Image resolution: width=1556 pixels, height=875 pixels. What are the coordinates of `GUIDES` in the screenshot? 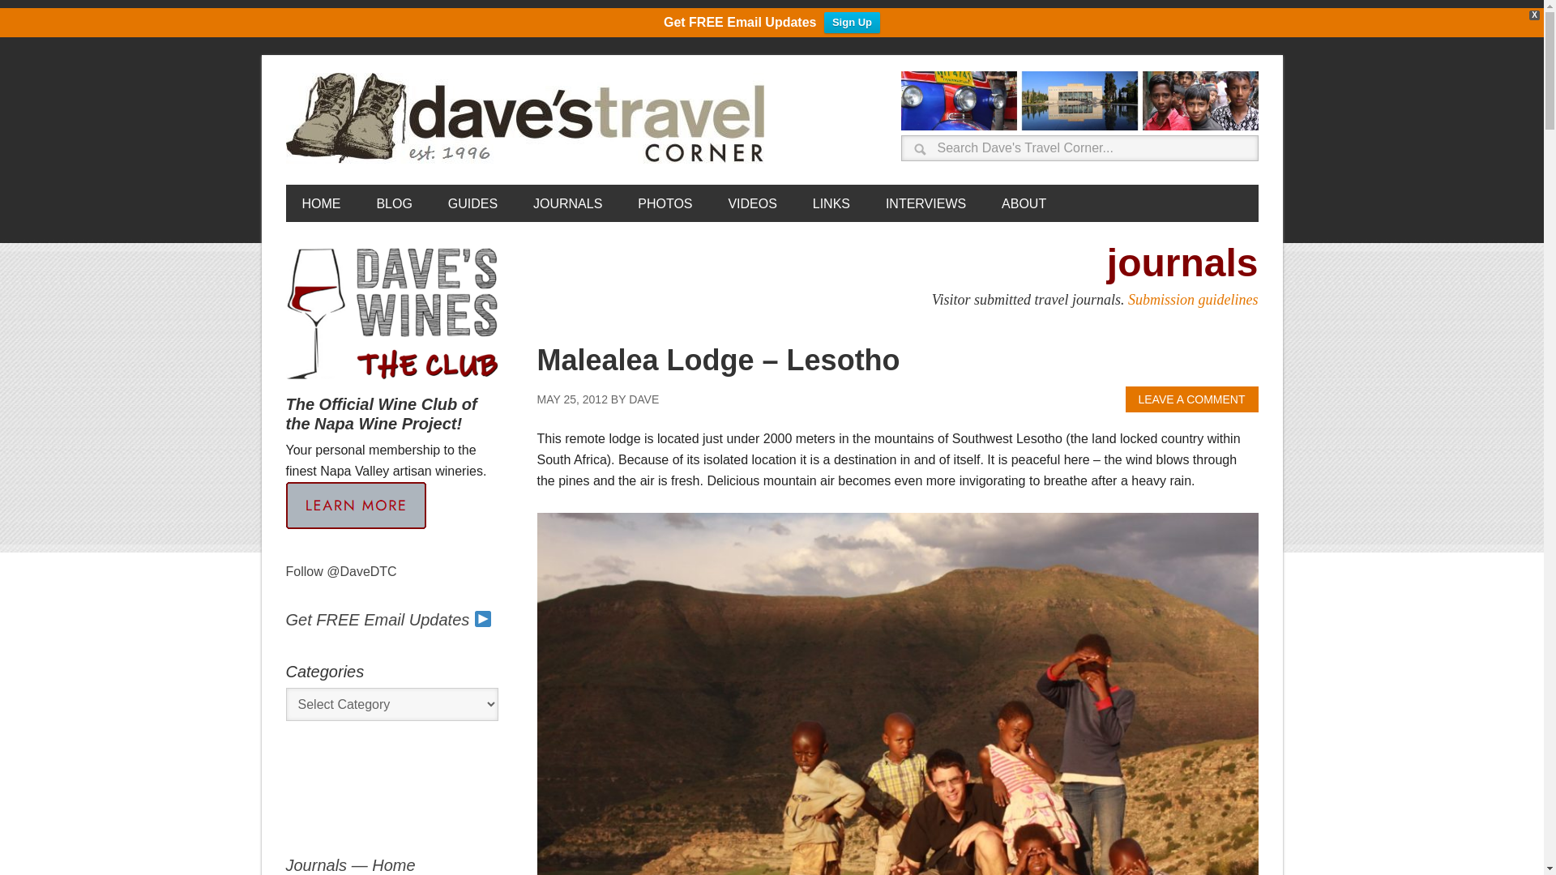 It's located at (472, 203).